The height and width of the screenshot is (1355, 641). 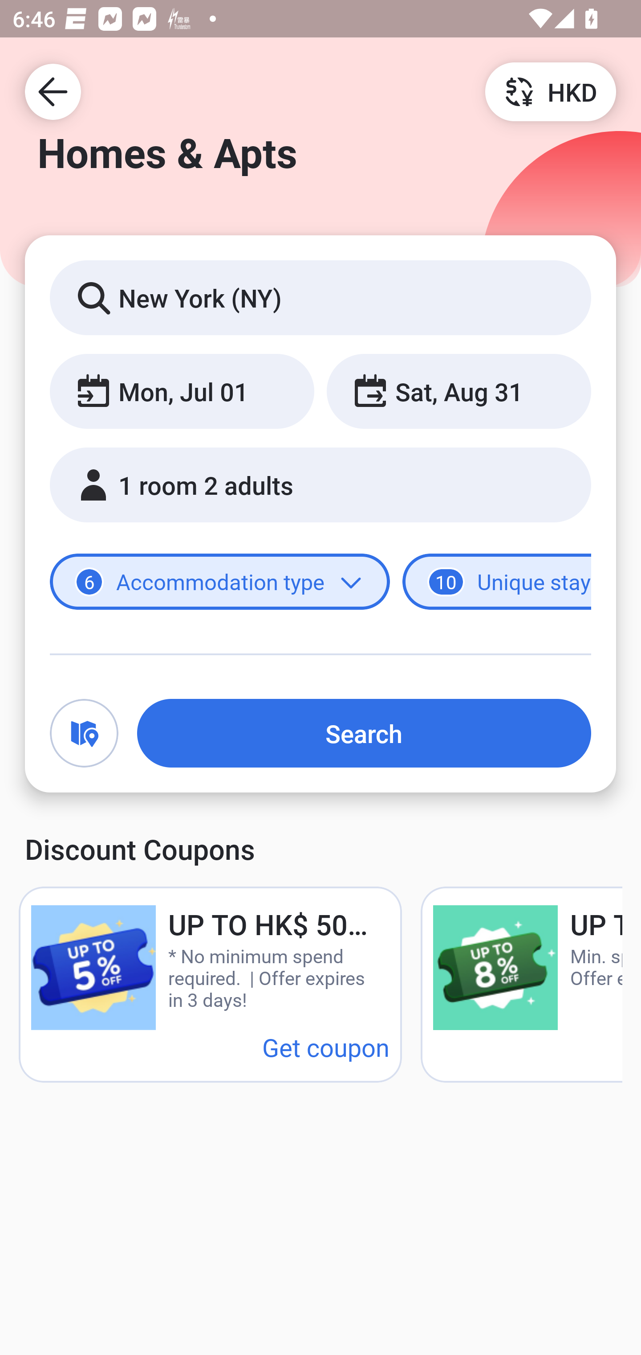 What do you see at coordinates (458, 390) in the screenshot?
I see `Sat, Aug 31` at bounding box center [458, 390].